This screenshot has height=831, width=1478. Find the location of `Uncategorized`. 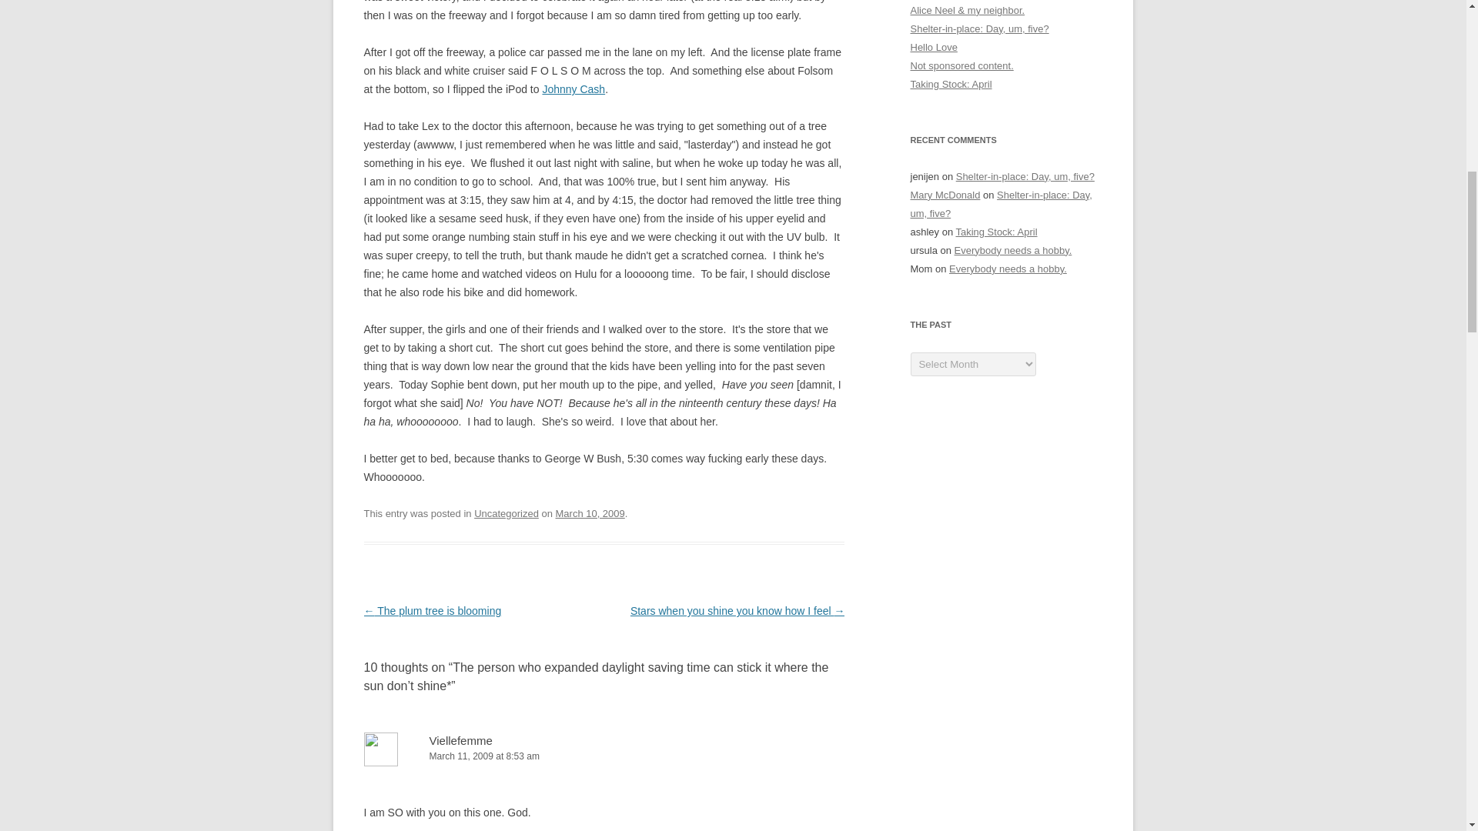

Uncategorized is located at coordinates (507, 513).